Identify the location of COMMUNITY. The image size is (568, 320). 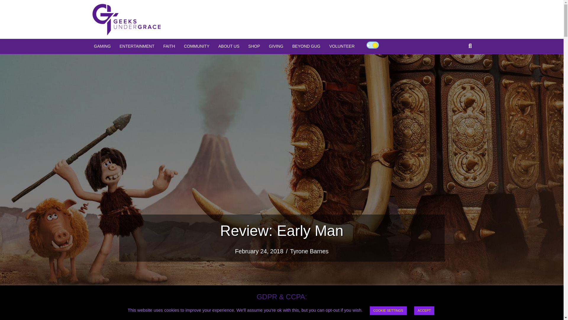
(196, 46).